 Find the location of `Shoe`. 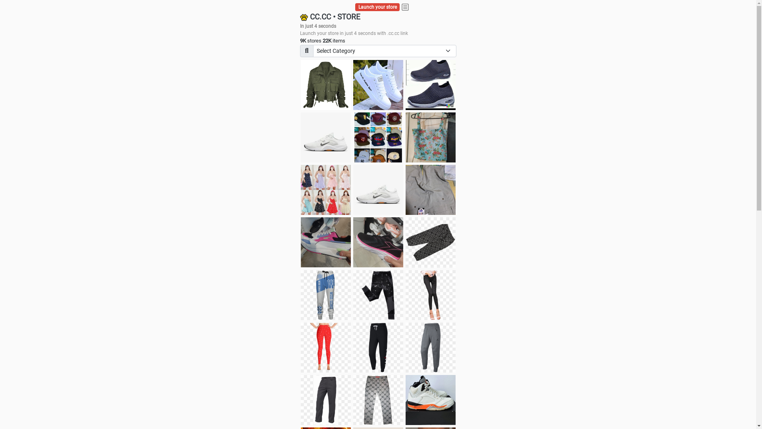

Shoe is located at coordinates (431, 400).